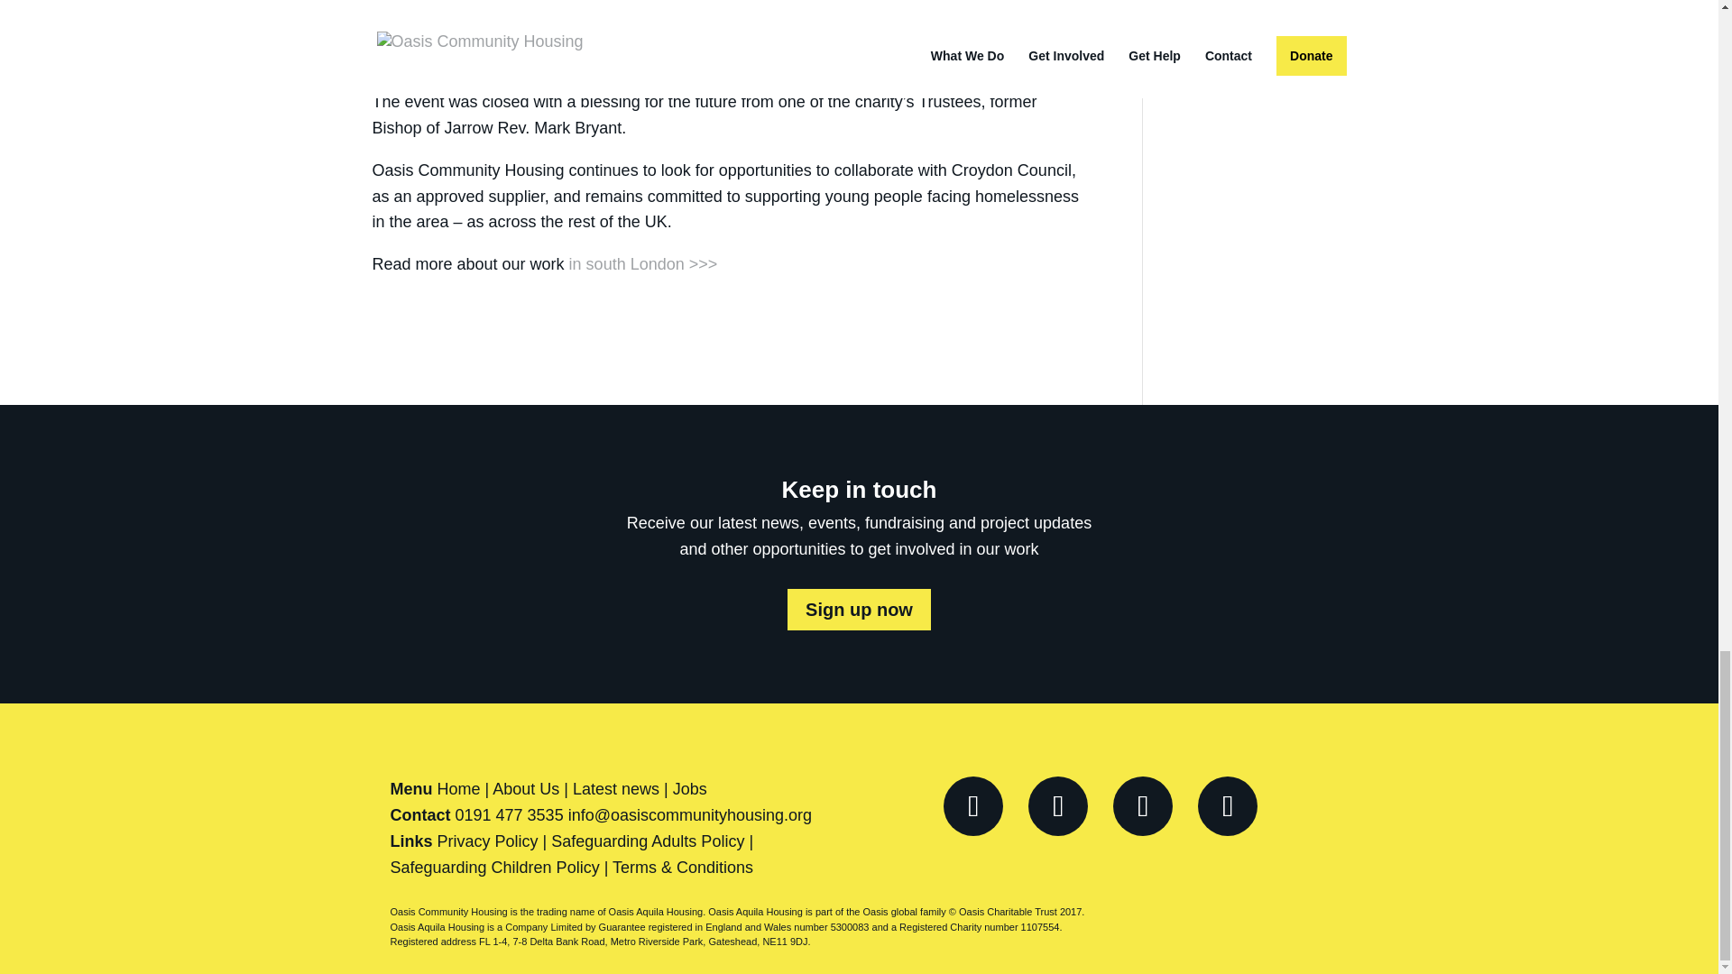 Image resolution: width=1732 pixels, height=974 pixels. Describe the element at coordinates (689, 788) in the screenshot. I see `Jobs` at that location.